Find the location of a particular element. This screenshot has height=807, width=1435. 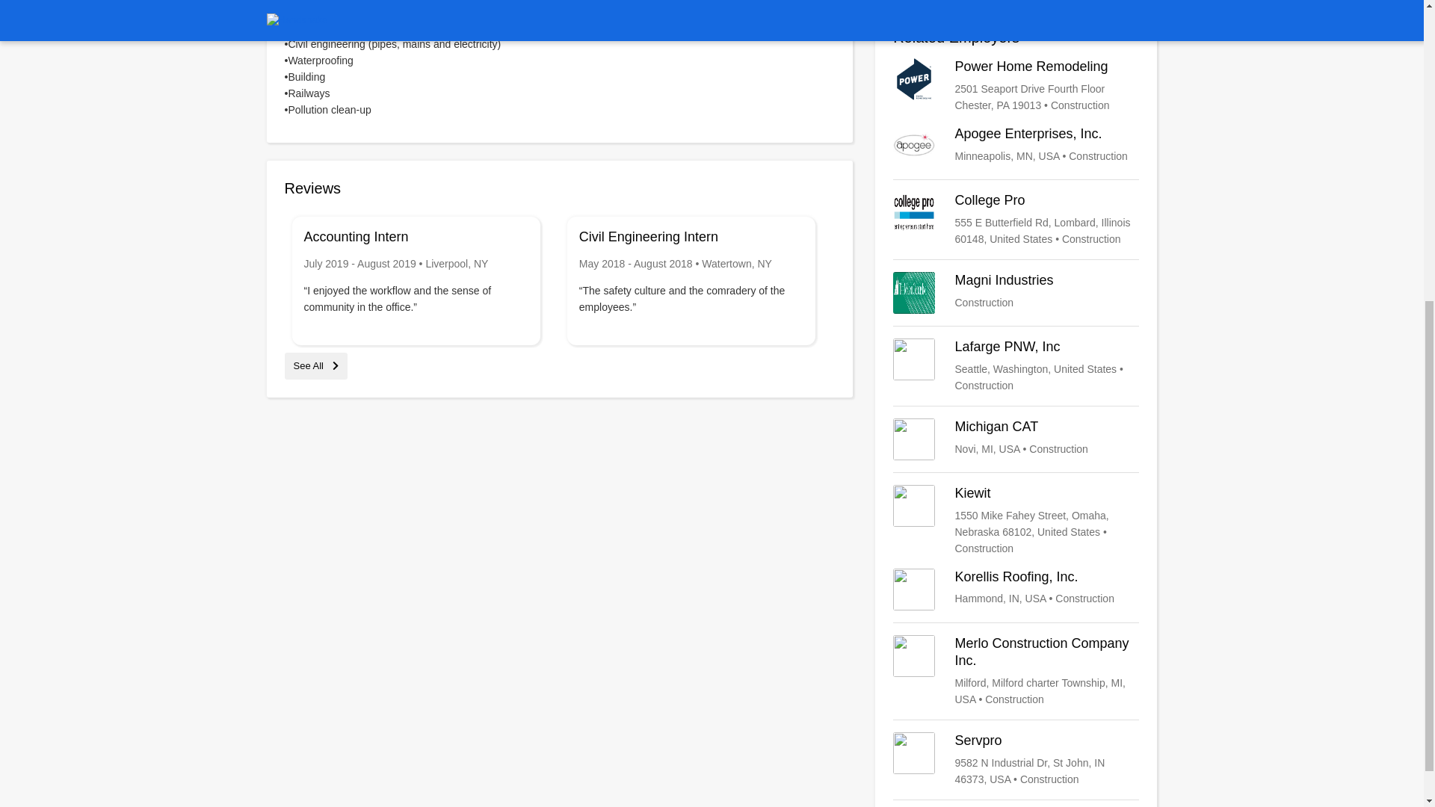

Michigan CAT is located at coordinates (1016, 85).